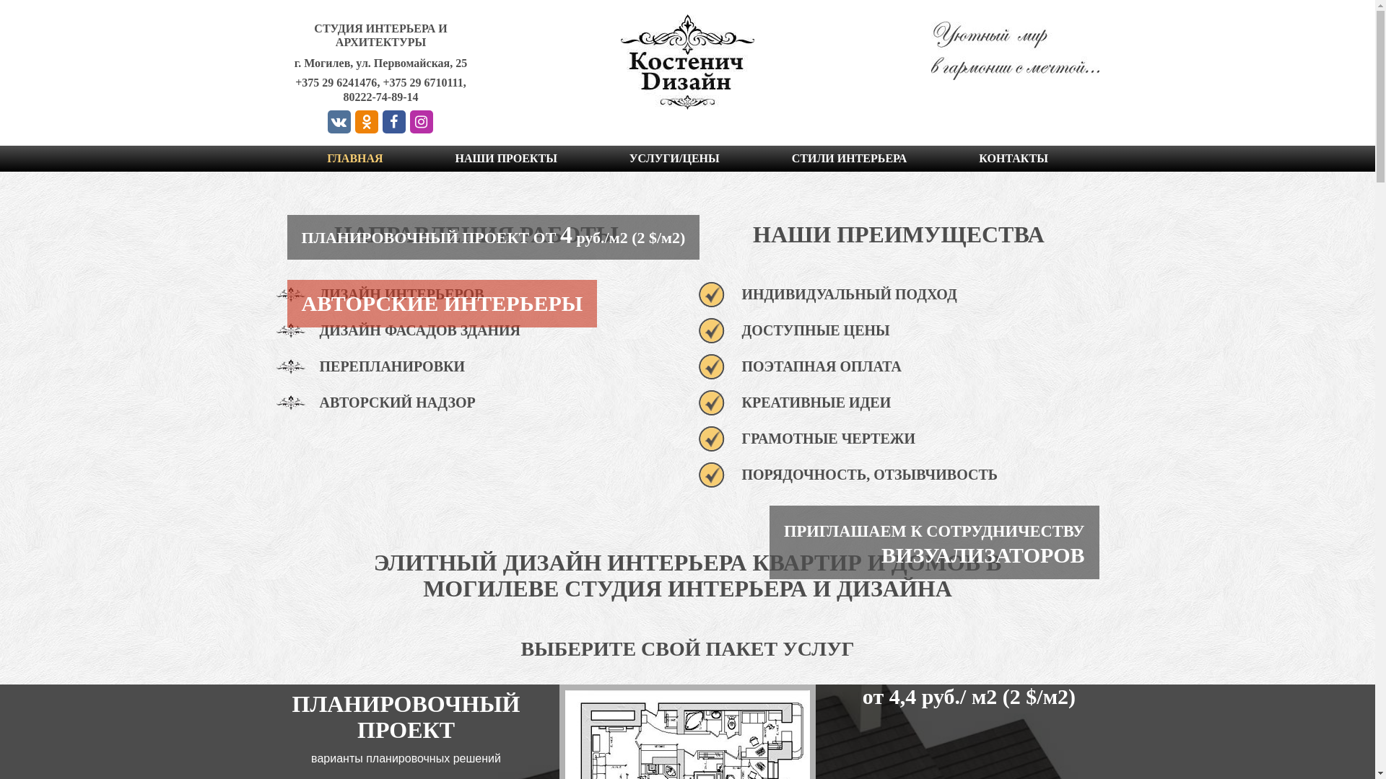 The width and height of the screenshot is (1386, 779). Describe the element at coordinates (381, 98) in the screenshot. I see `80222-74-89-14` at that location.